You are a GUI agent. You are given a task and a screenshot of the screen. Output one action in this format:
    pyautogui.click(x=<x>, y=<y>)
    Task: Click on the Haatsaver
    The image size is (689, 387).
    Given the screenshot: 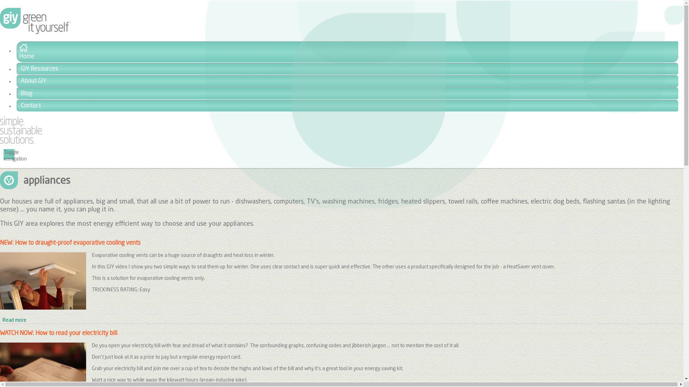 What is the action you would take?
    pyautogui.click(x=43, y=281)
    